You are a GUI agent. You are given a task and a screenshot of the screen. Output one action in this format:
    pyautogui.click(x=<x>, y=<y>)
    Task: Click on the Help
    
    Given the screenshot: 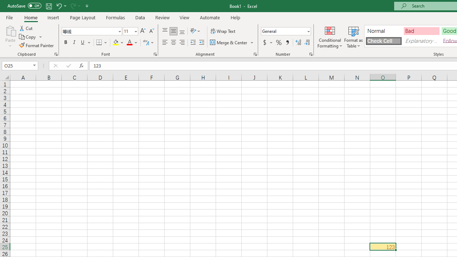 What is the action you would take?
    pyautogui.click(x=236, y=17)
    